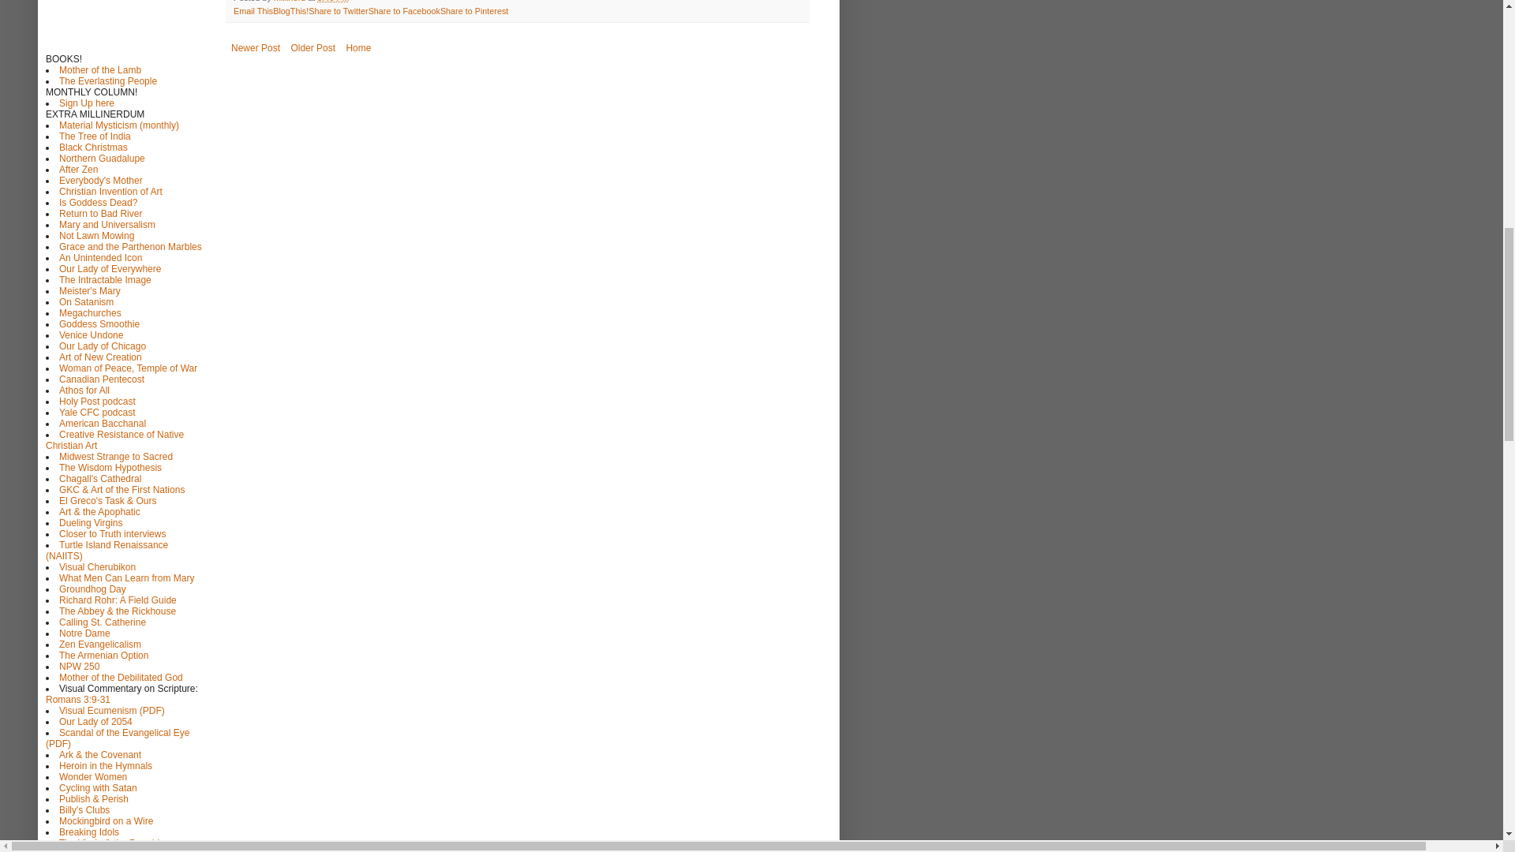 The height and width of the screenshot is (852, 1515). What do you see at coordinates (100, 213) in the screenshot?
I see `Return to Bad River` at bounding box center [100, 213].